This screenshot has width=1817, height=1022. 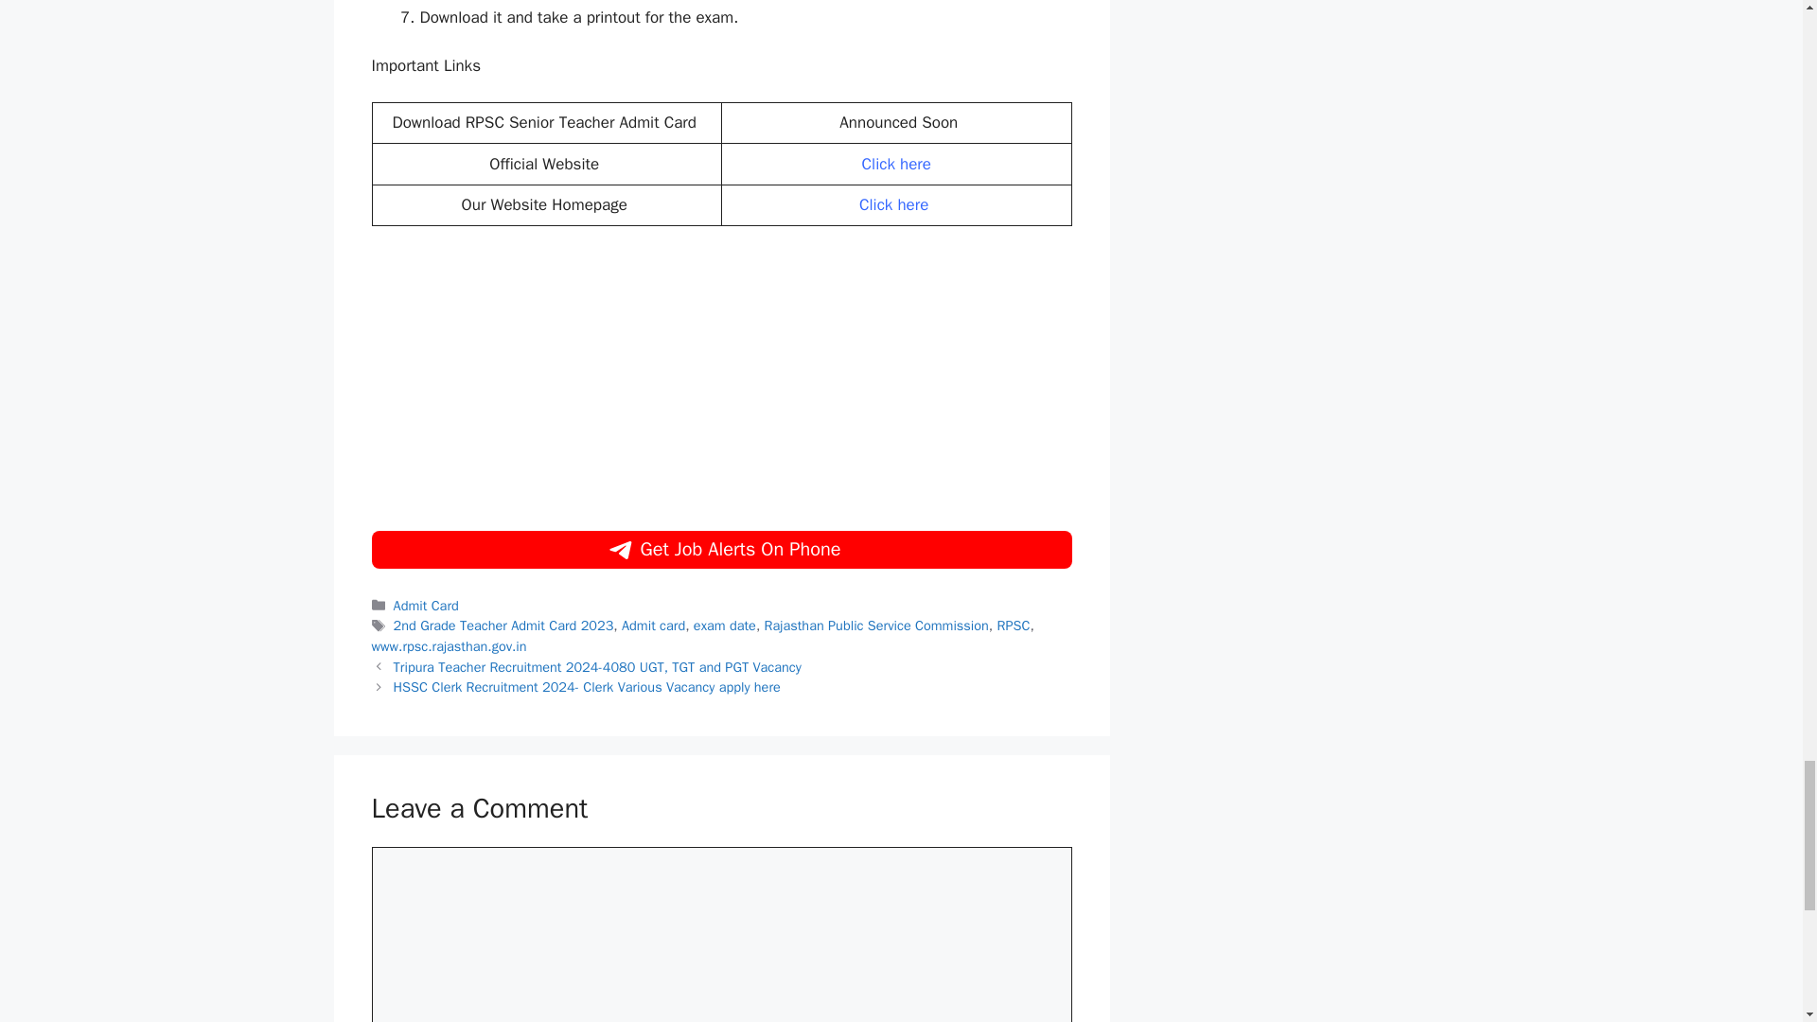 I want to click on Click here , so click(x=898, y=164).